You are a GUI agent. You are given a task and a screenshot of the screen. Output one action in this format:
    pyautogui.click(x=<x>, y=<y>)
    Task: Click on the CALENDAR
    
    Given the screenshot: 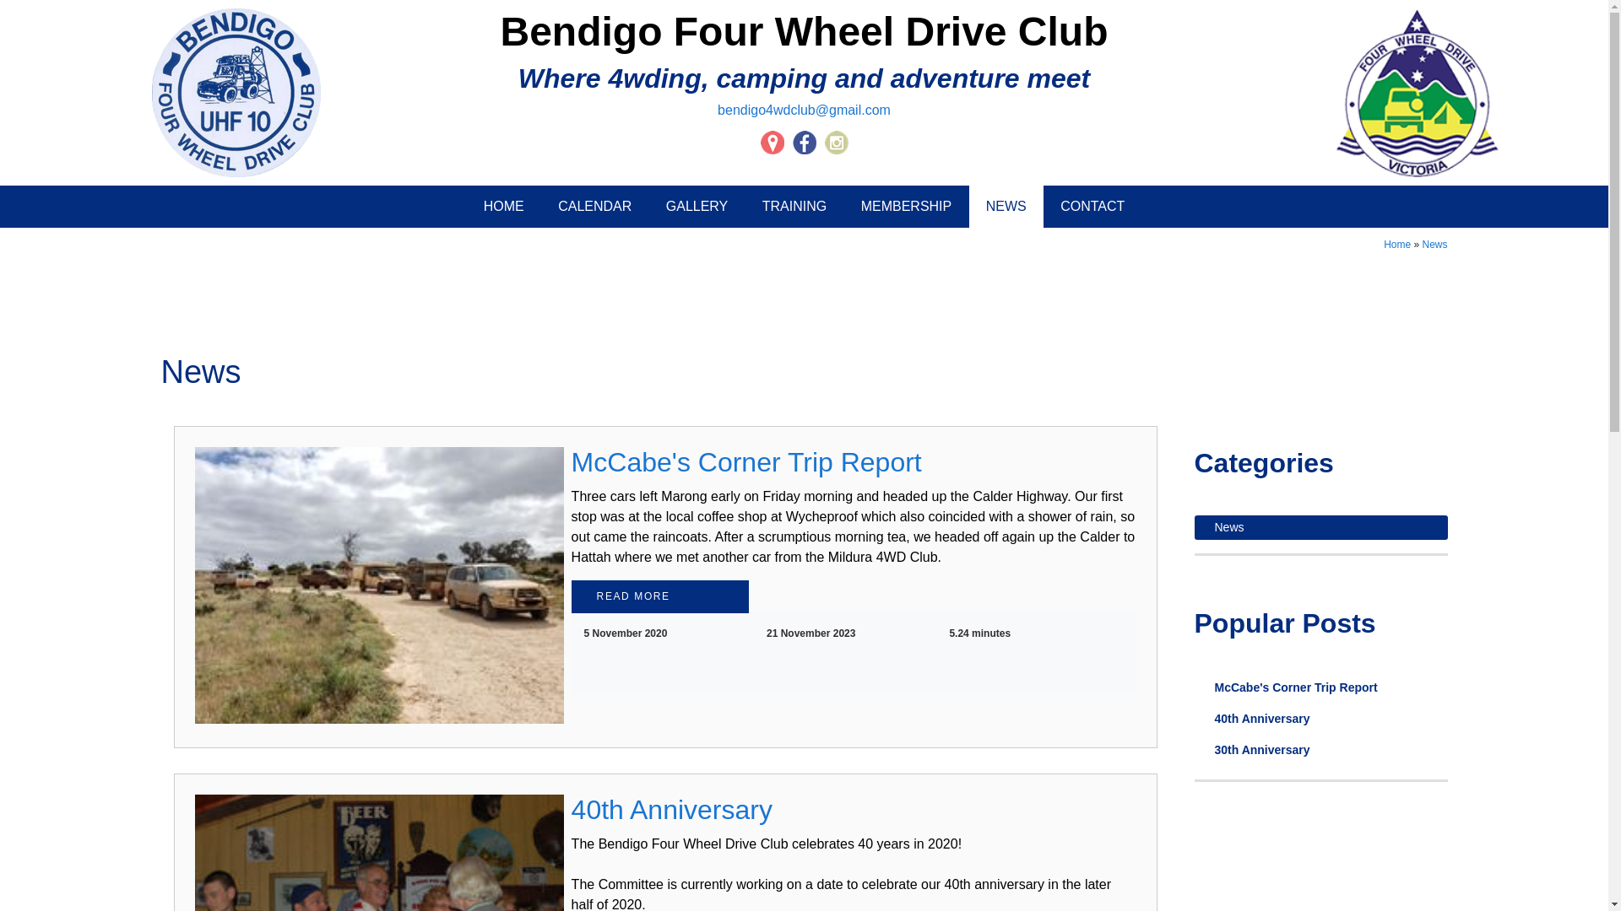 What is the action you would take?
    pyautogui.click(x=594, y=207)
    